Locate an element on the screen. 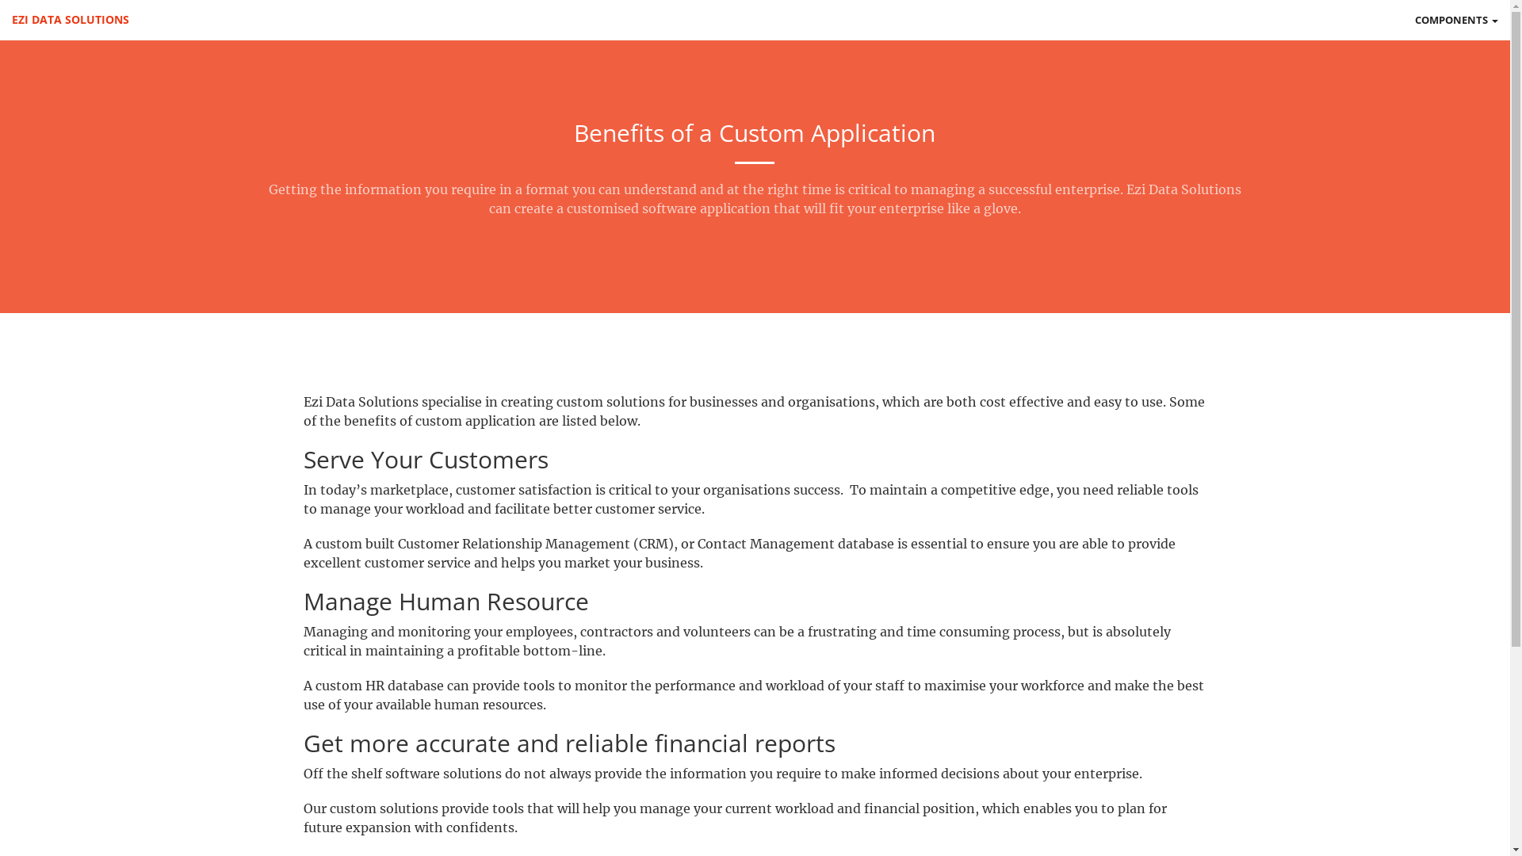  COMPONENTS is located at coordinates (1457, 20).